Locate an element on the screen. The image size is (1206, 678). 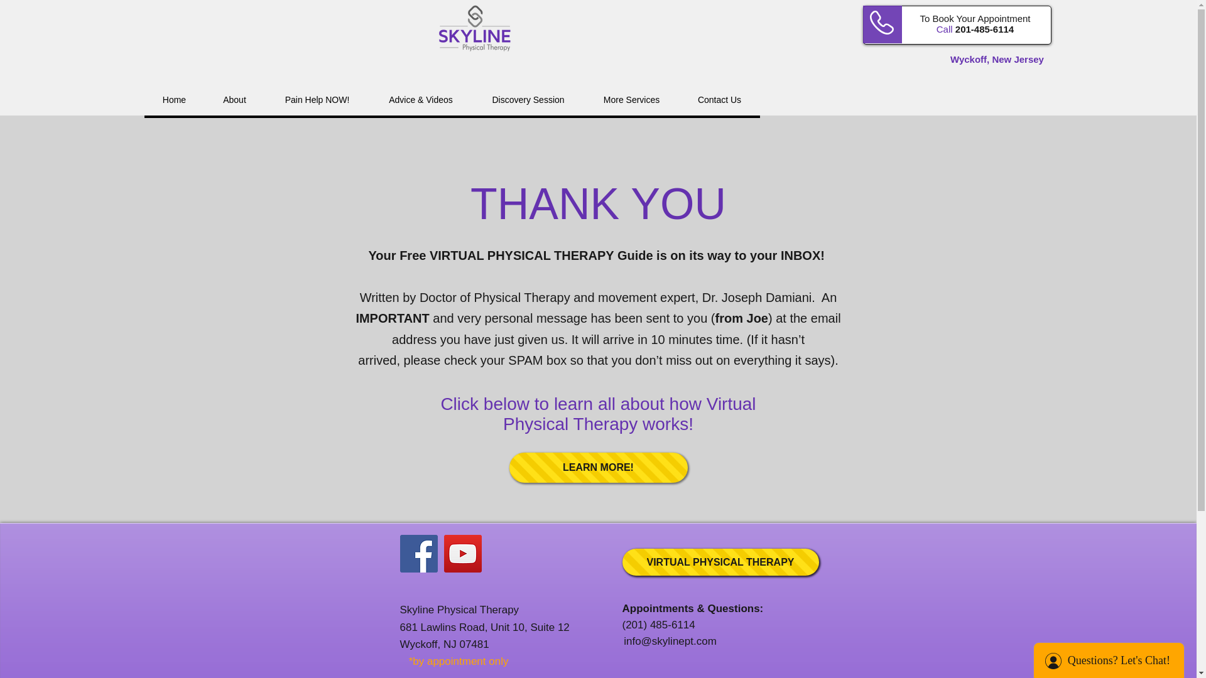
About is located at coordinates (234, 100).